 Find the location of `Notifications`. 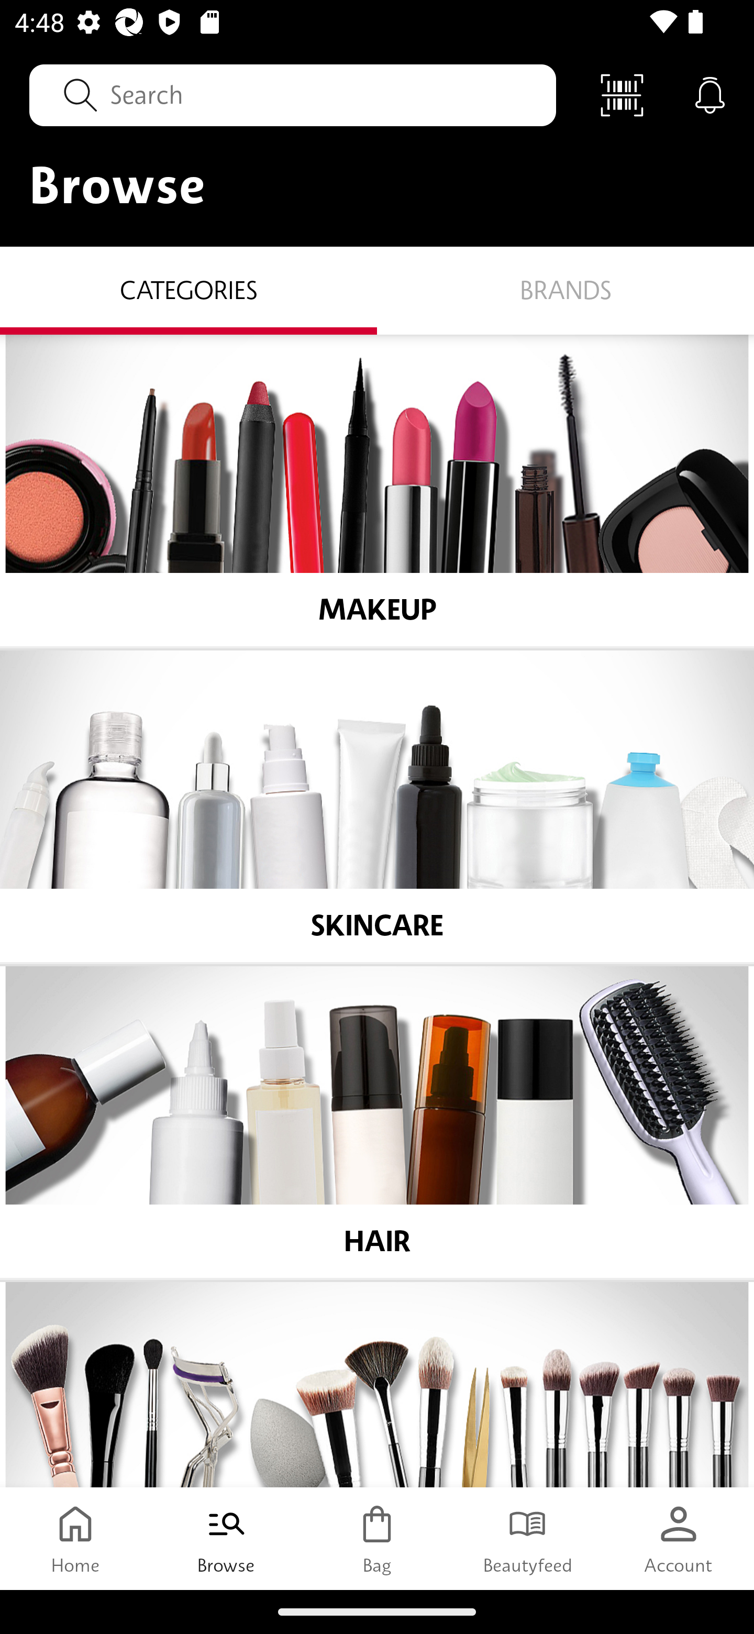

Notifications is located at coordinates (710, 94).